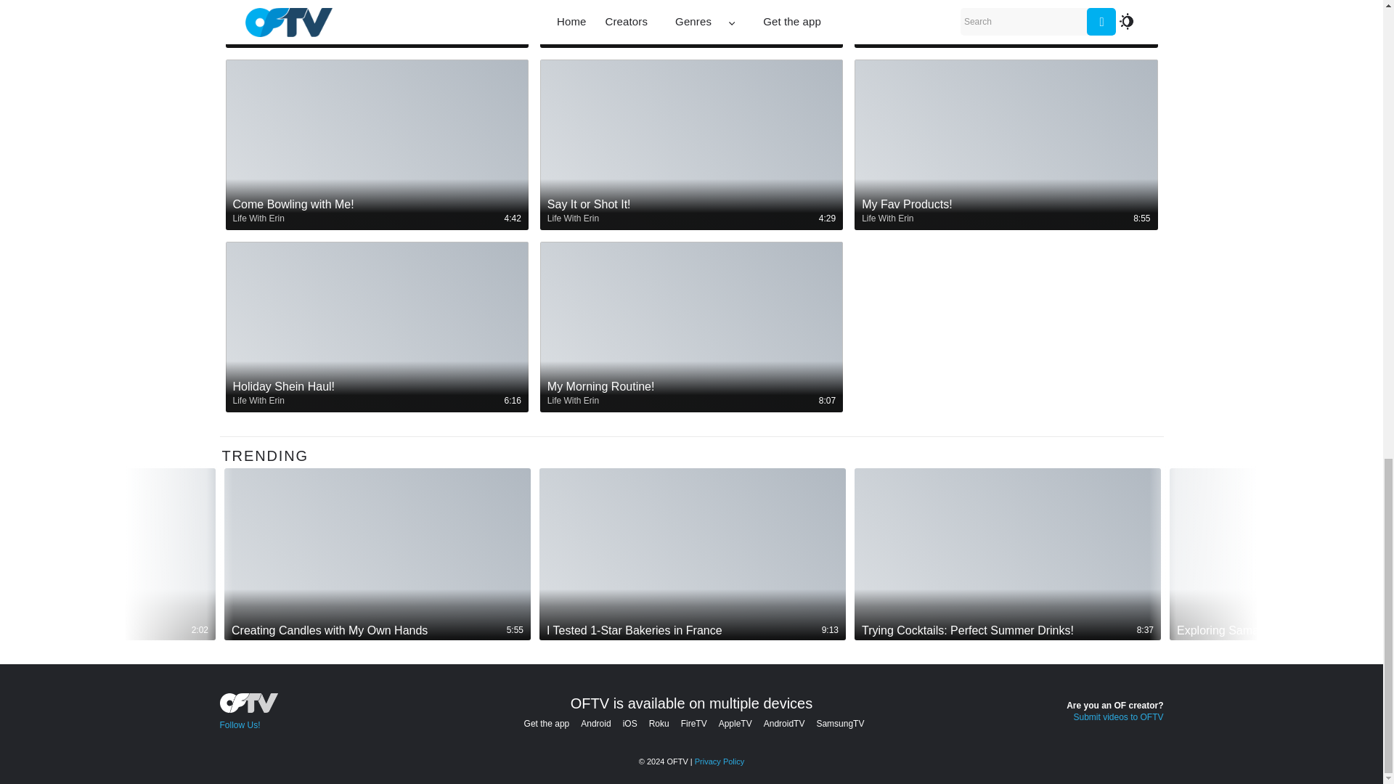 The width and height of the screenshot is (1394, 784). I want to click on Life With Erin, so click(574, 36).